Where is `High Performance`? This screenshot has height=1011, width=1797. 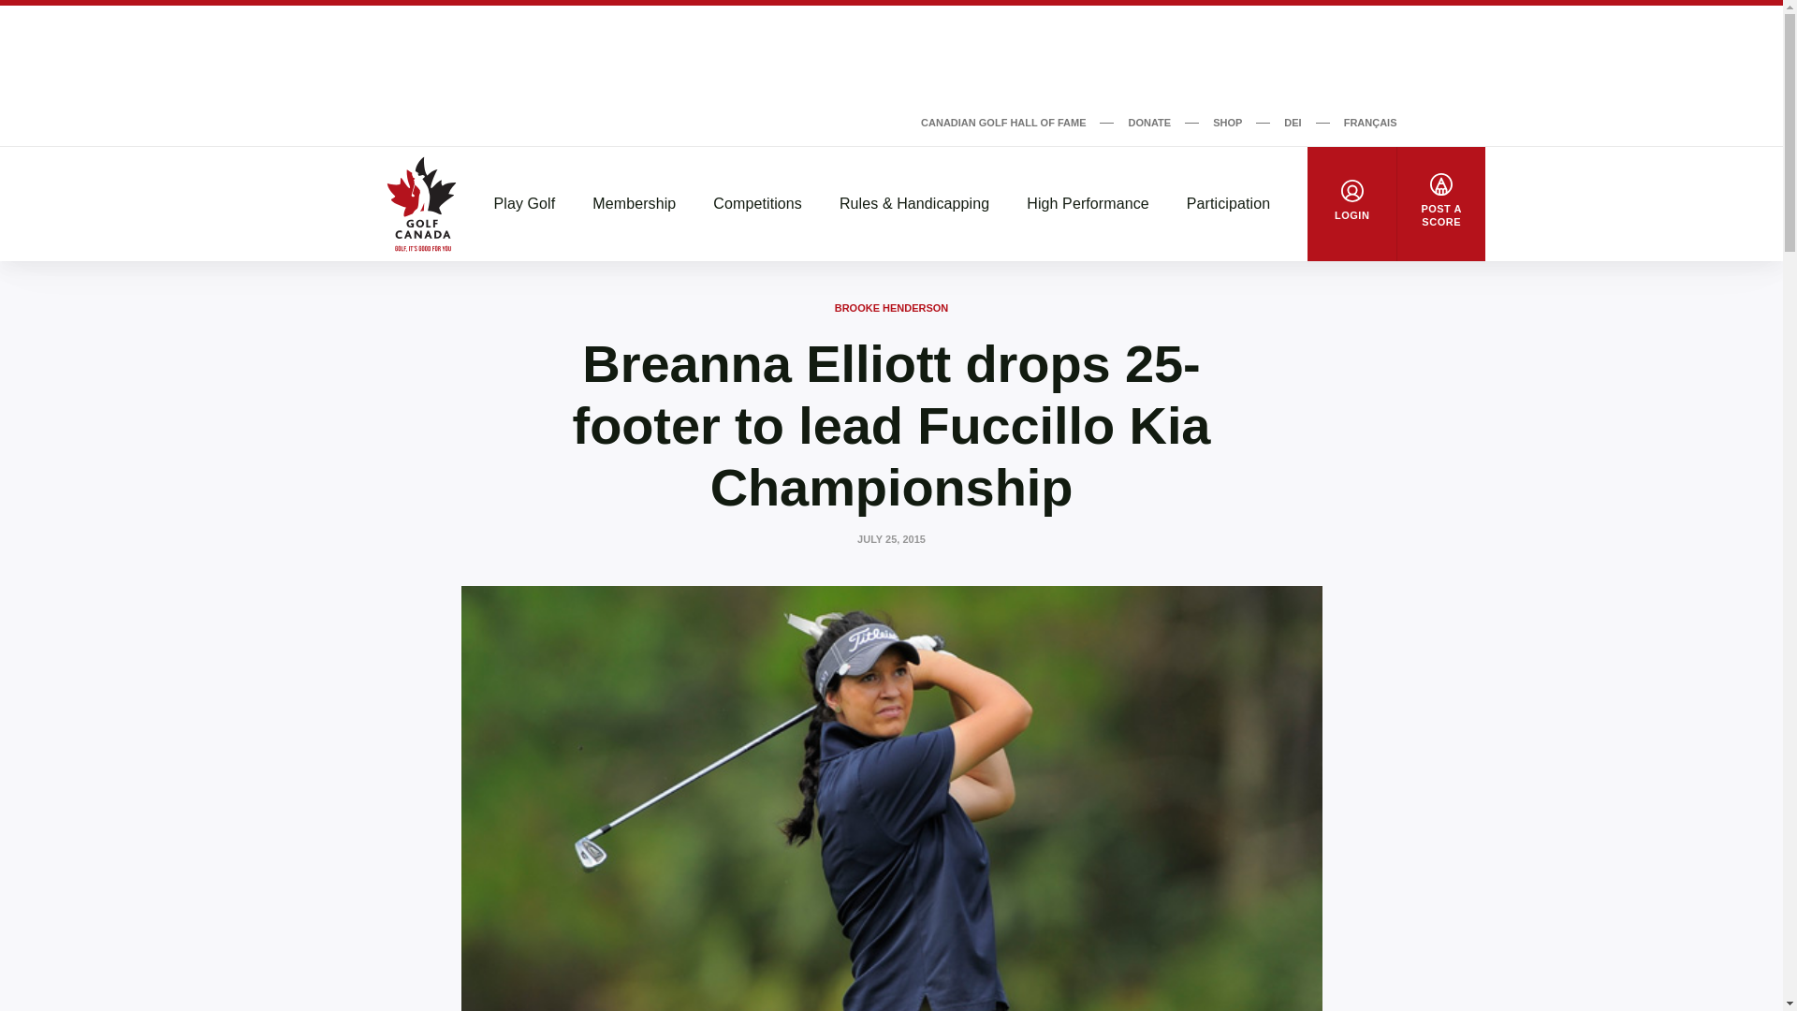
High Performance is located at coordinates (1088, 204).